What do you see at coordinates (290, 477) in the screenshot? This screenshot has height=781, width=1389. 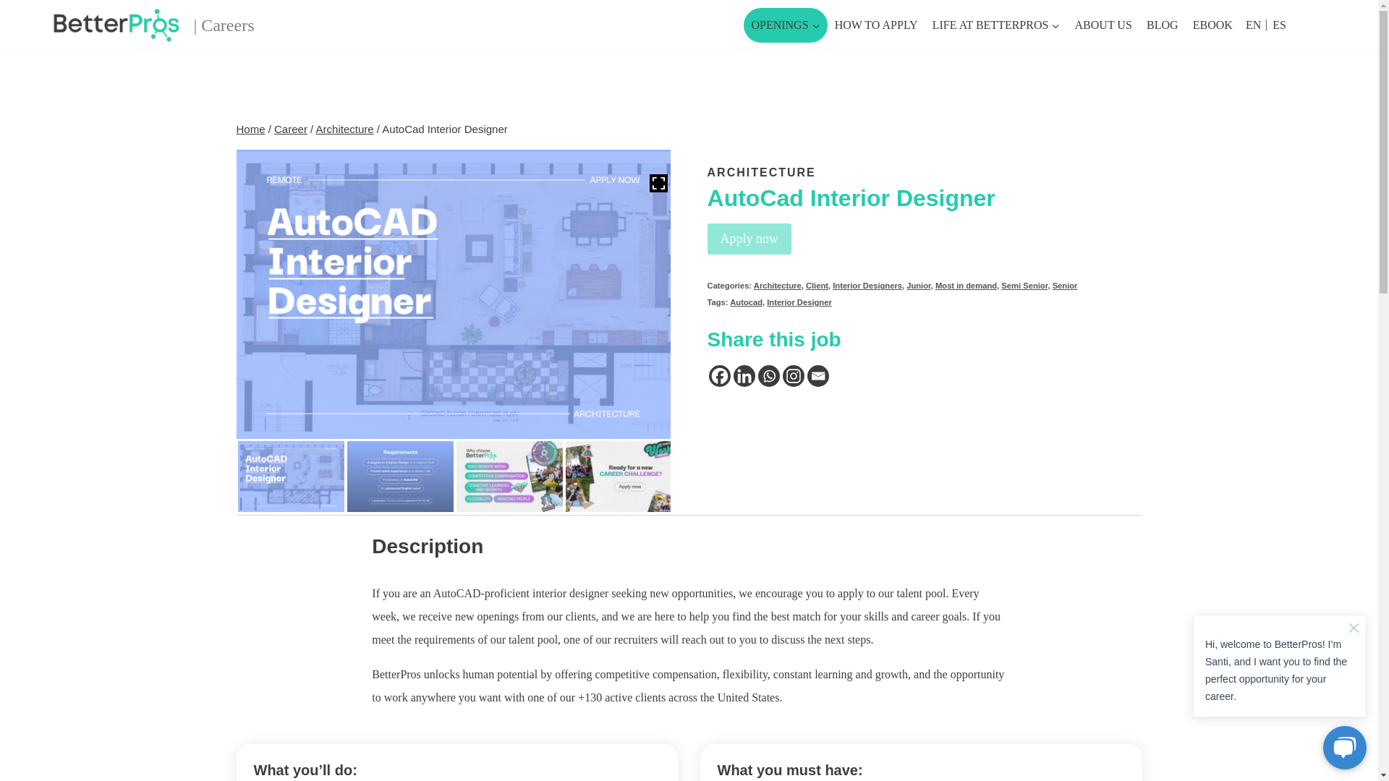 I see `AutoCAD Interior Designer 1` at bounding box center [290, 477].